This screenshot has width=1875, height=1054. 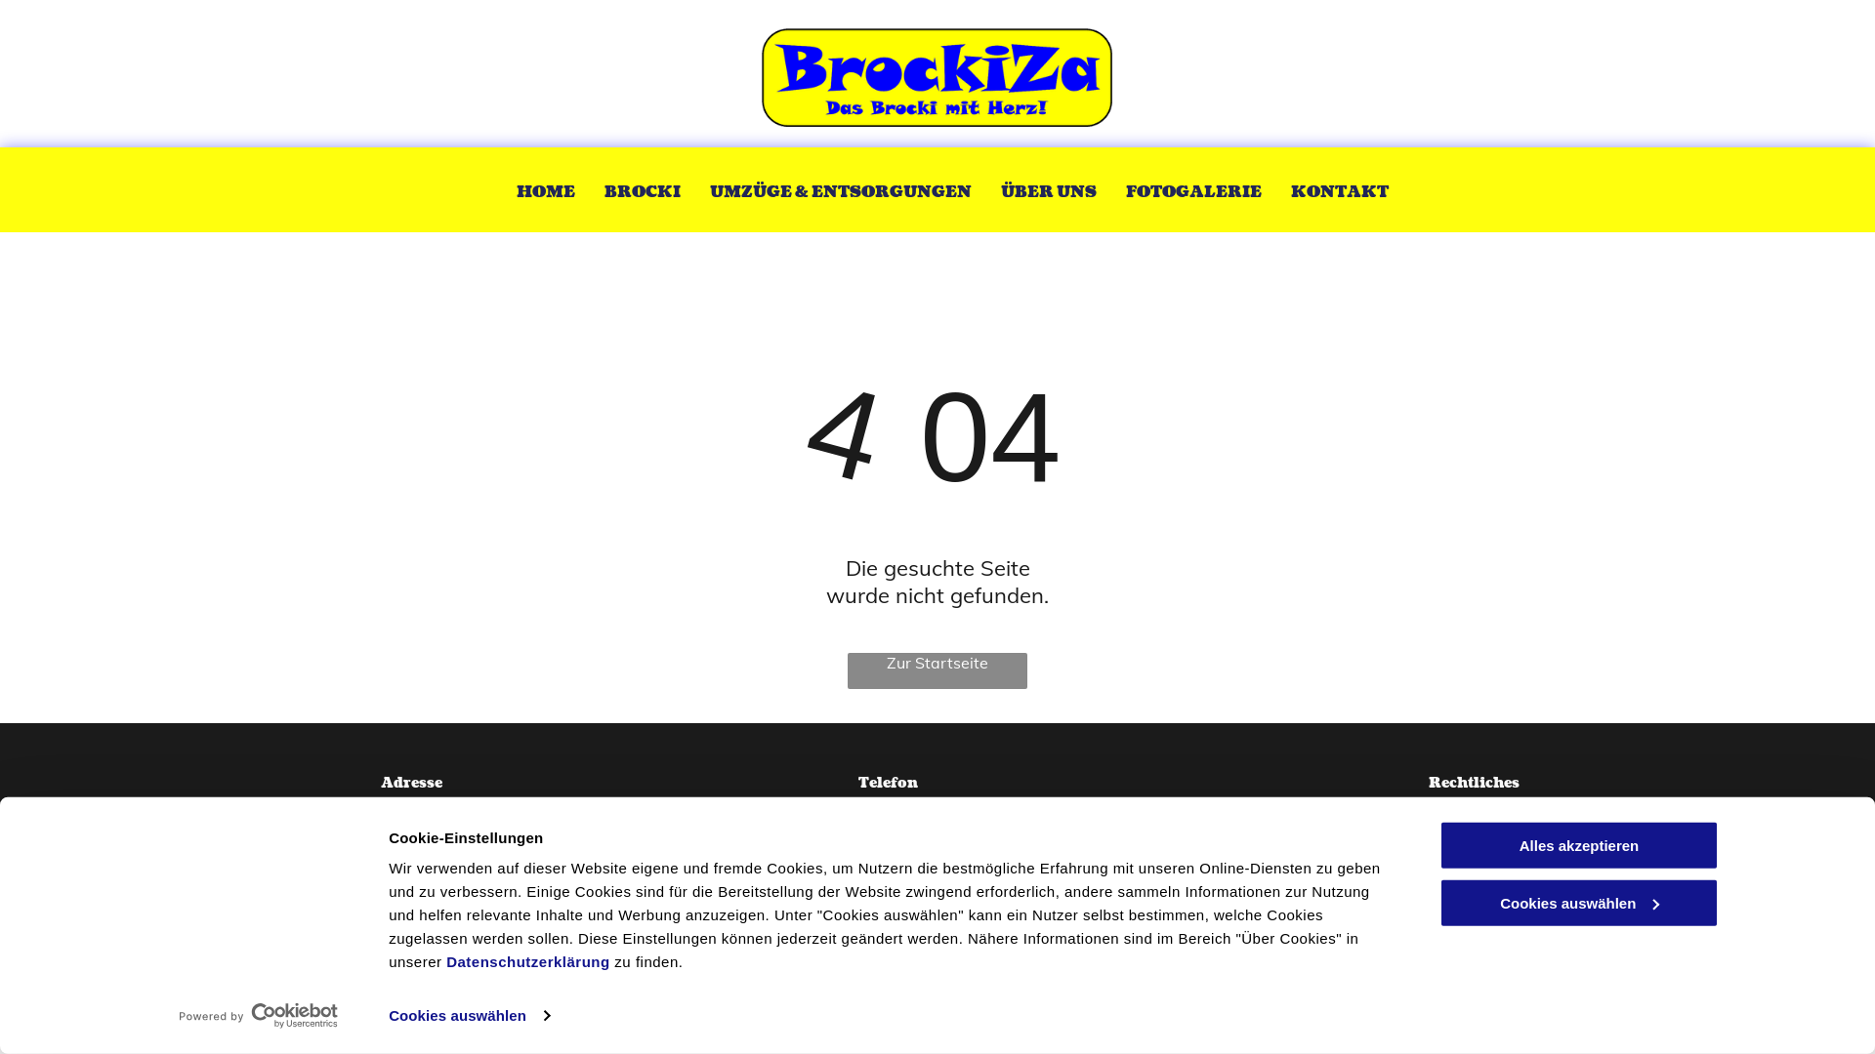 I want to click on BROCKI, so click(x=642, y=189).